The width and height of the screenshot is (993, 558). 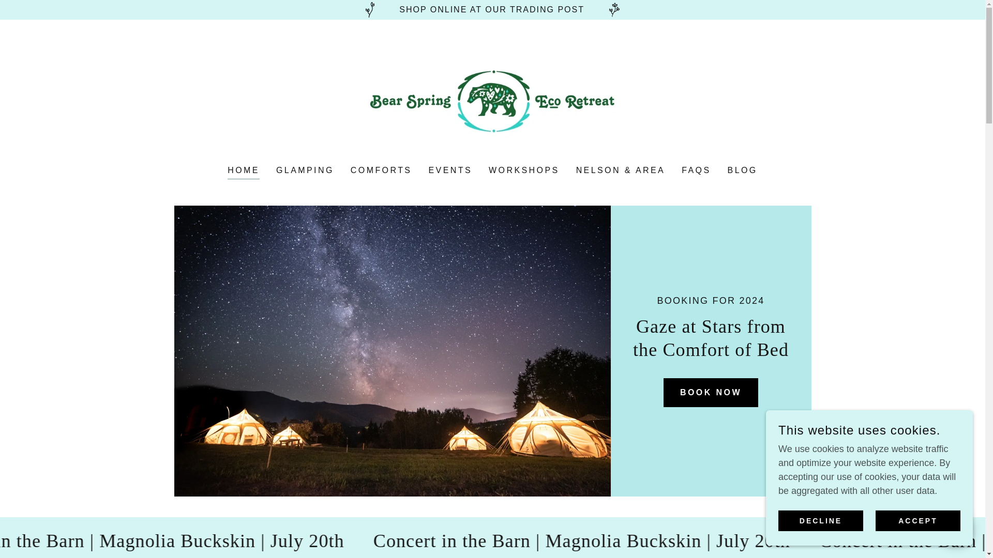 What do you see at coordinates (305, 171) in the screenshot?
I see `GLAMPING` at bounding box center [305, 171].